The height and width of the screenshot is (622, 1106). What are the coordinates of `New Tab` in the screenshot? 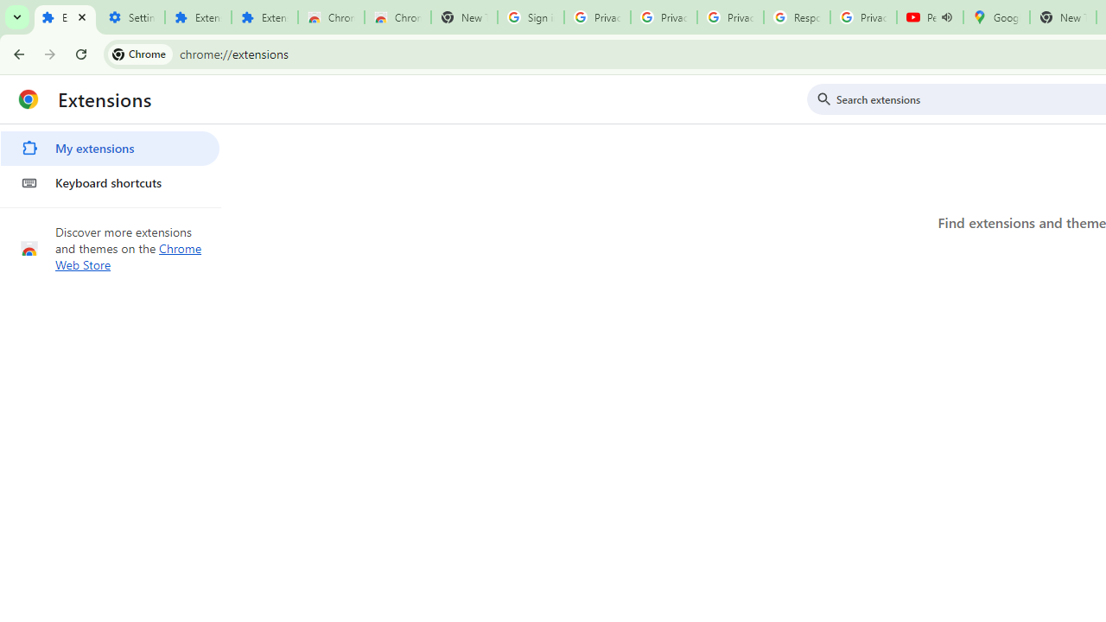 It's located at (1063, 17).